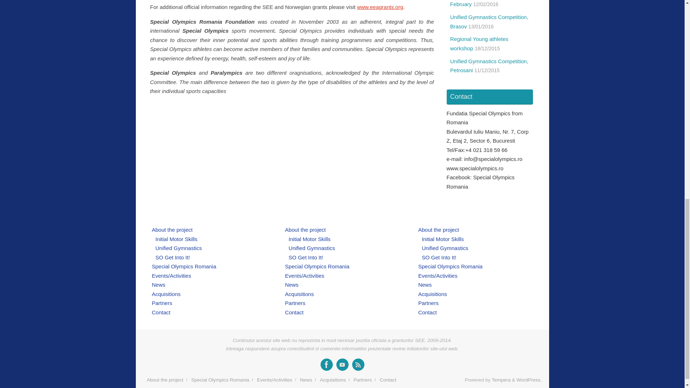  I want to click on SO Get Into It!, so click(172, 257).